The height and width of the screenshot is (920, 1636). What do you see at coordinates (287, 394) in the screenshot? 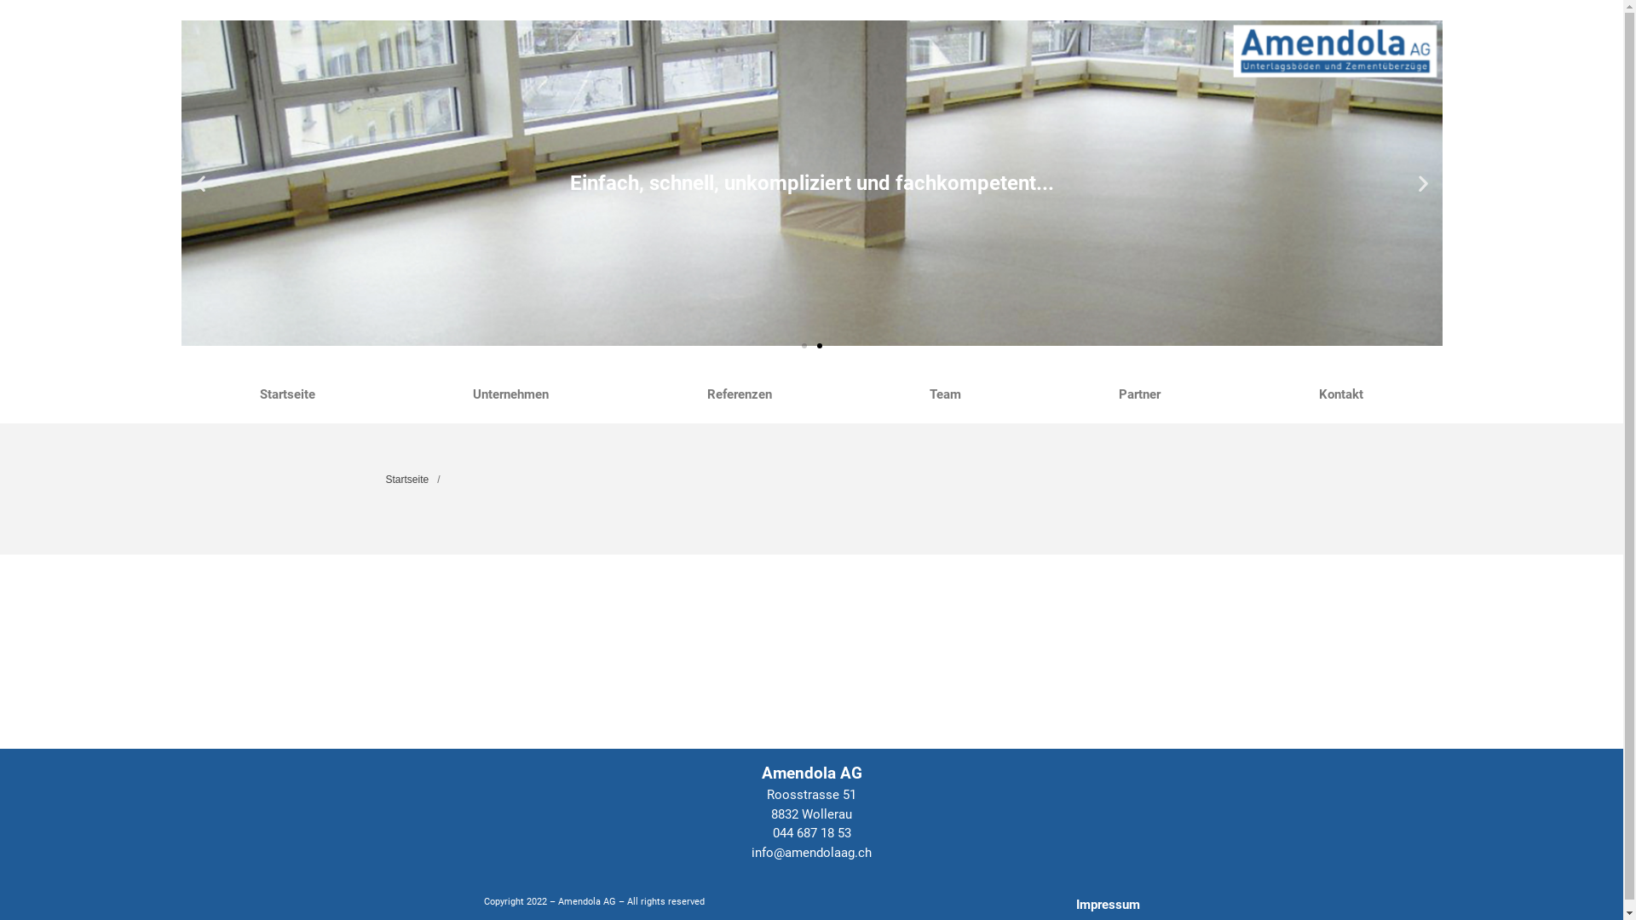
I see `Startseite` at bounding box center [287, 394].